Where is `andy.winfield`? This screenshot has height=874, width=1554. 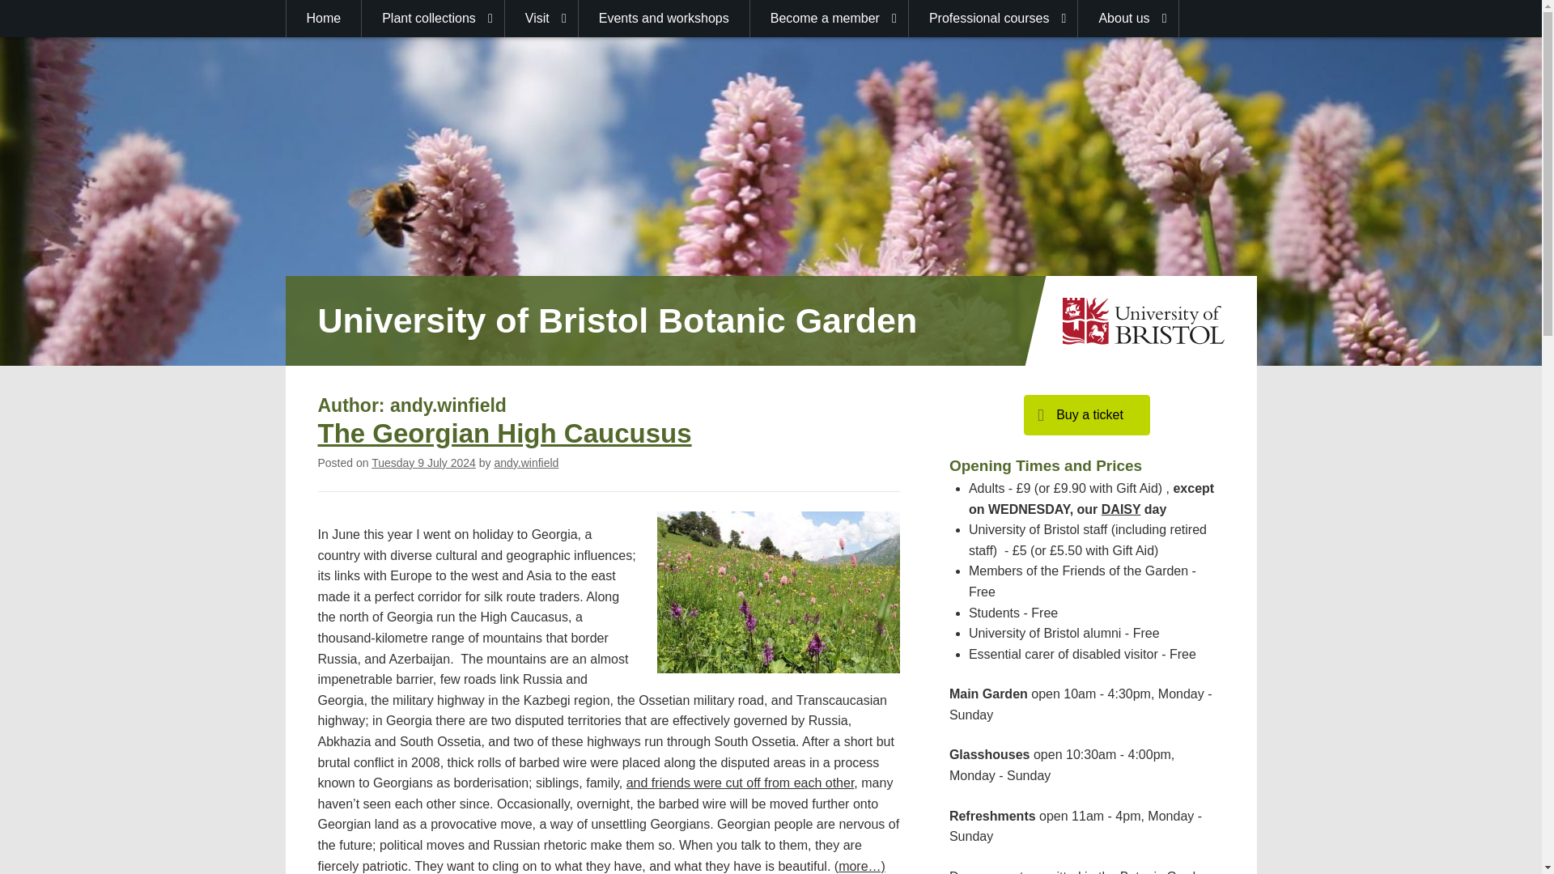
andy.winfield is located at coordinates (526, 462).